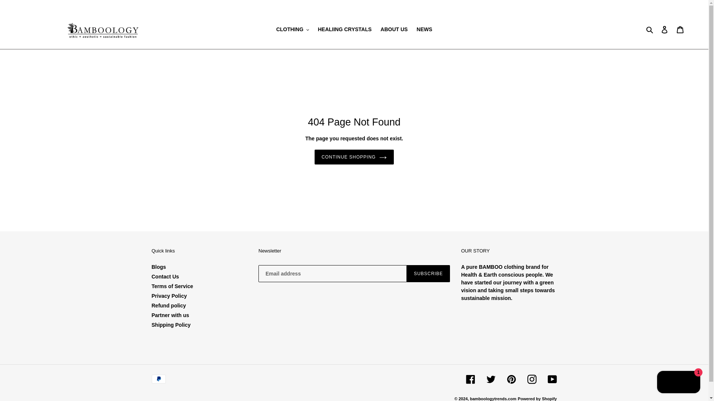 Image resolution: width=714 pixels, height=401 pixels. I want to click on Terms of Service, so click(173, 286).